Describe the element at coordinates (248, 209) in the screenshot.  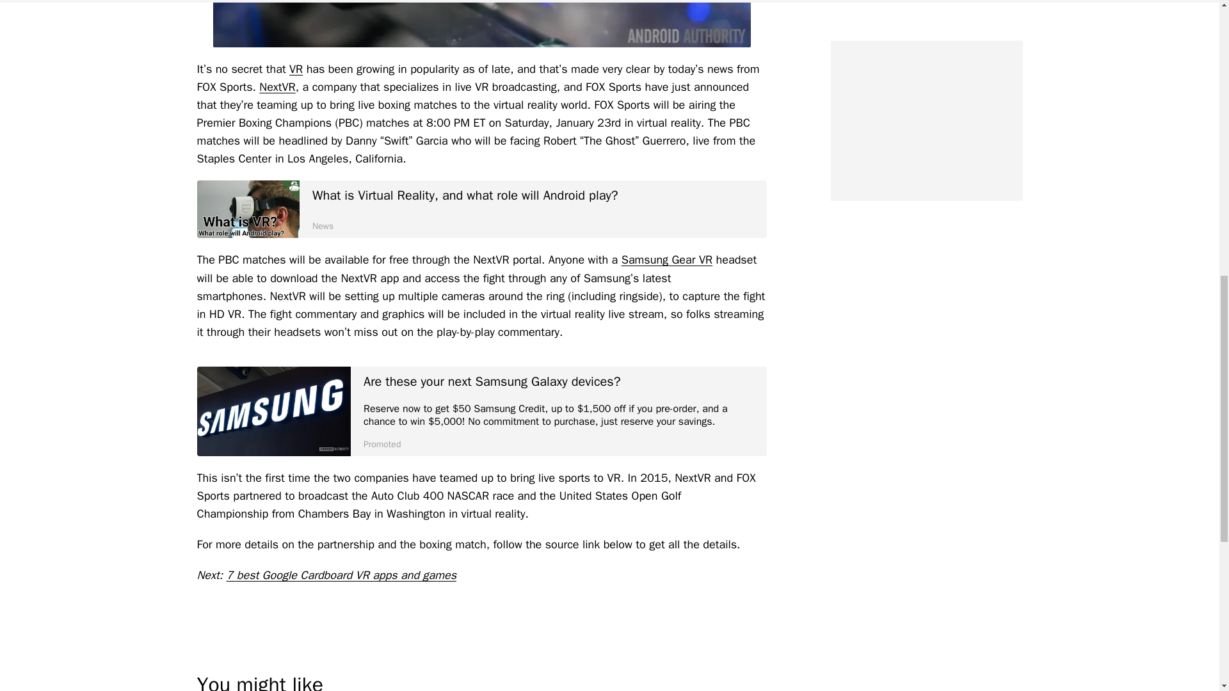
I see `what-is-vr-video-thumb` at that location.